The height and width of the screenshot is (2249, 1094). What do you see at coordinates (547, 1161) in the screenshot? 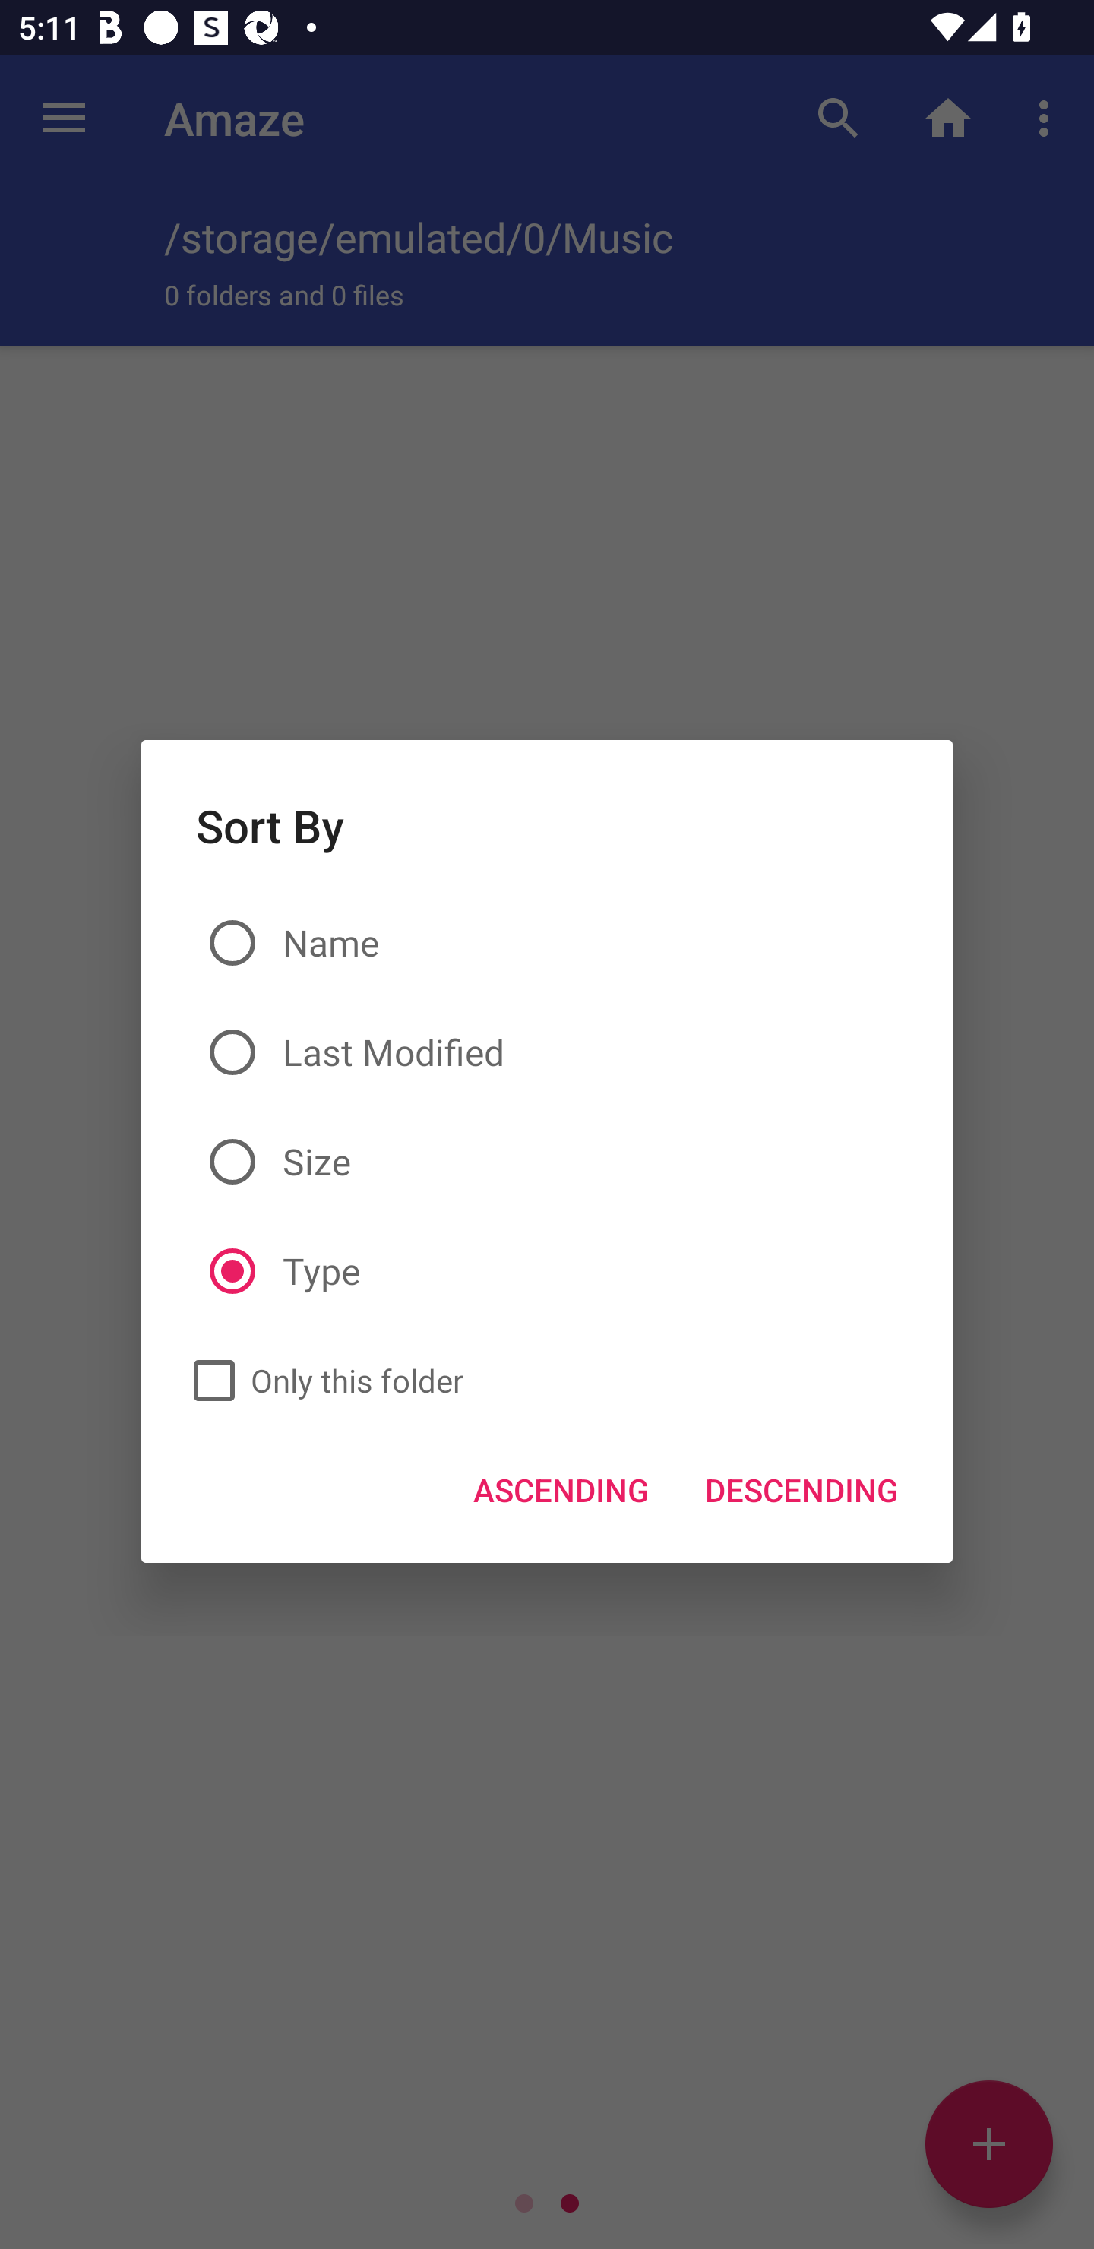
I see `Size` at bounding box center [547, 1161].